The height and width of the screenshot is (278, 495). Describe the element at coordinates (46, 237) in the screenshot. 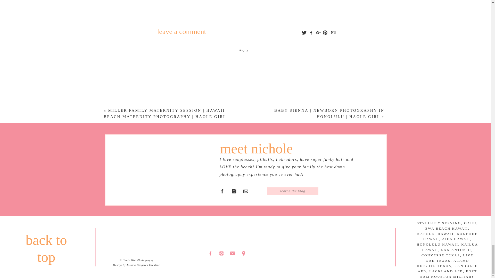

I see `back to top` at that location.